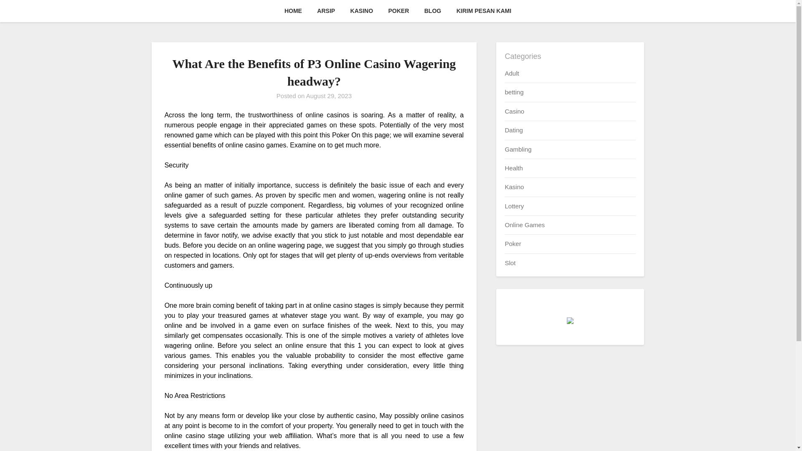 Image resolution: width=802 pixels, height=451 pixels. Describe the element at coordinates (326, 11) in the screenshot. I see `ARSIP` at that location.